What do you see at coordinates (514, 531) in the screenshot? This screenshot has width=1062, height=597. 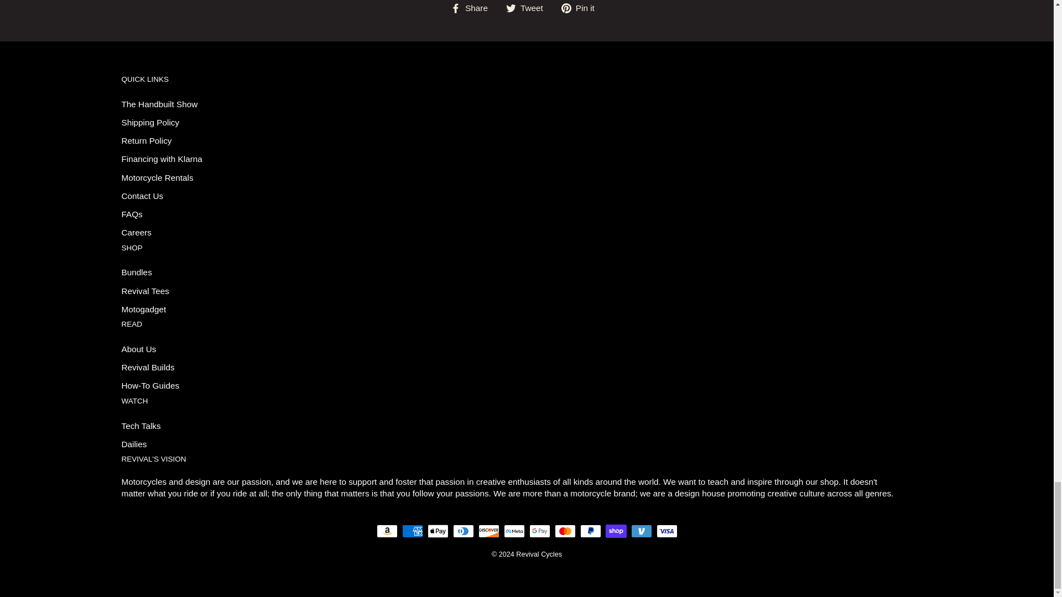 I see `Meta Pay` at bounding box center [514, 531].